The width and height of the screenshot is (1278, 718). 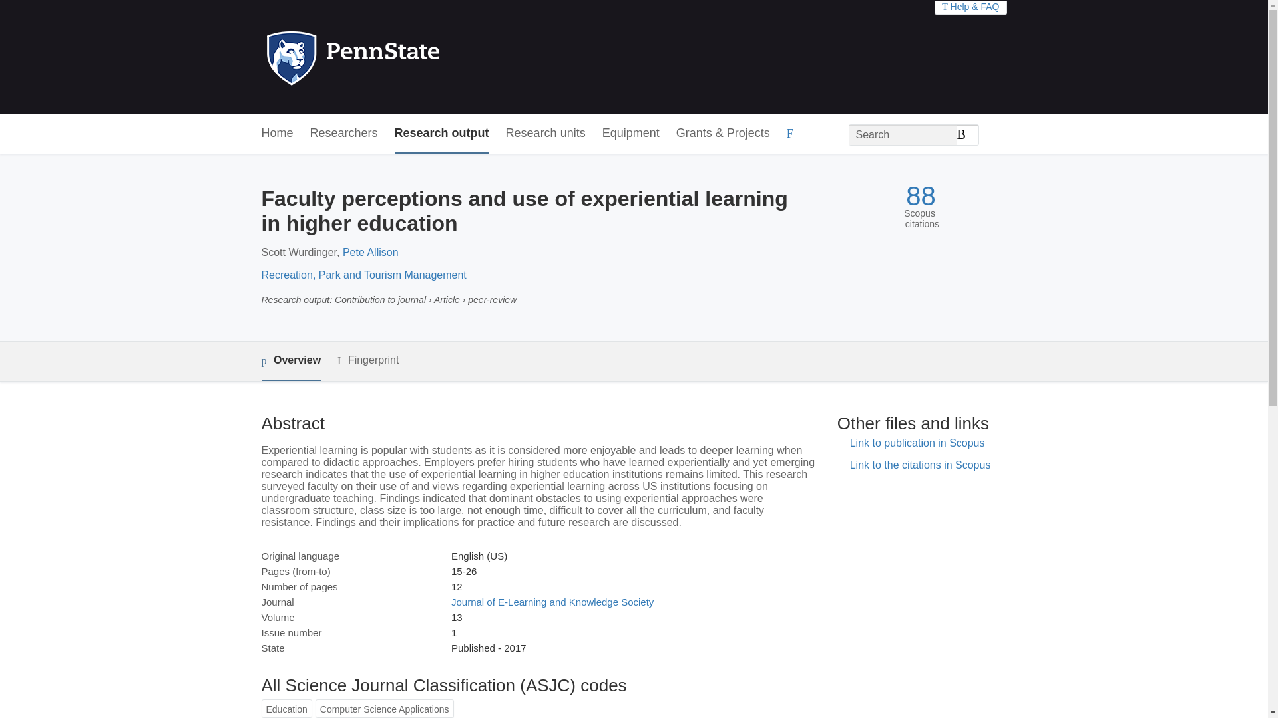 What do you see at coordinates (344, 134) in the screenshot?
I see `Researchers` at bounding box center [344, 134].